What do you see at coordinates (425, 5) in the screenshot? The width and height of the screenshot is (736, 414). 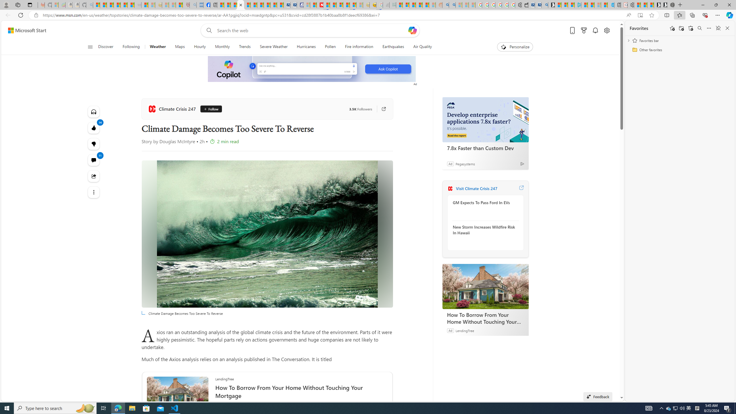 I see `Student Loan Update: Forgiveness Program Ends This Month` at bounding box center [425, 5].